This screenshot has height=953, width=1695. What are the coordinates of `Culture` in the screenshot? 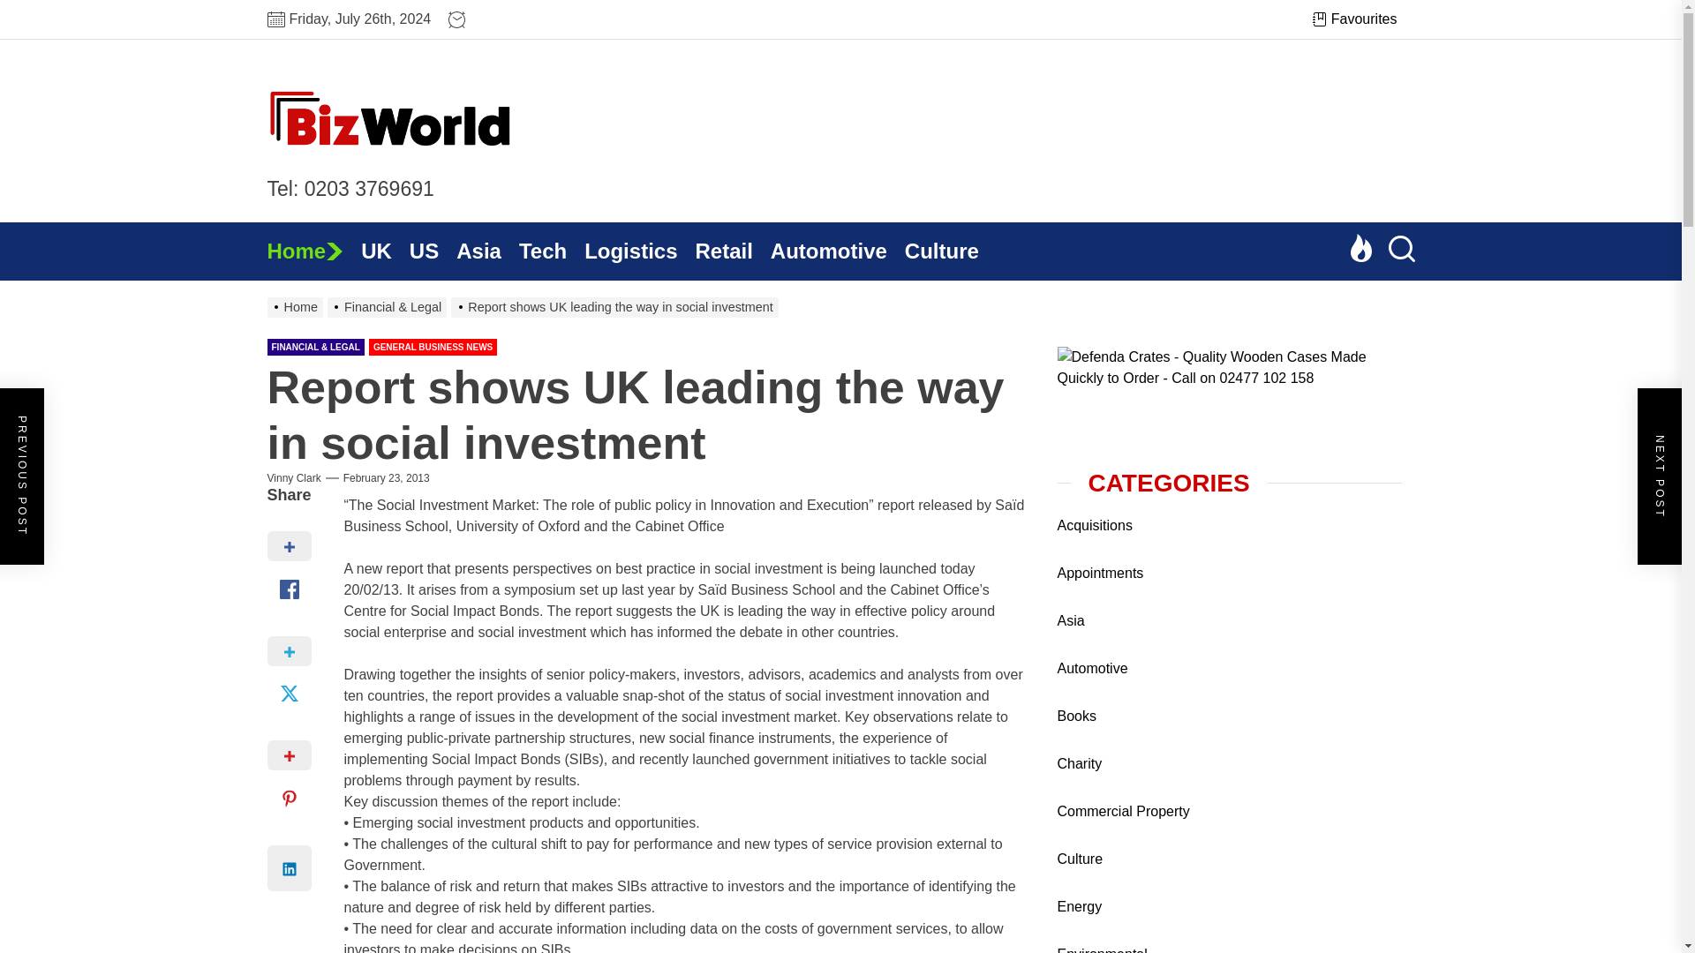 It's located at (950, 251).